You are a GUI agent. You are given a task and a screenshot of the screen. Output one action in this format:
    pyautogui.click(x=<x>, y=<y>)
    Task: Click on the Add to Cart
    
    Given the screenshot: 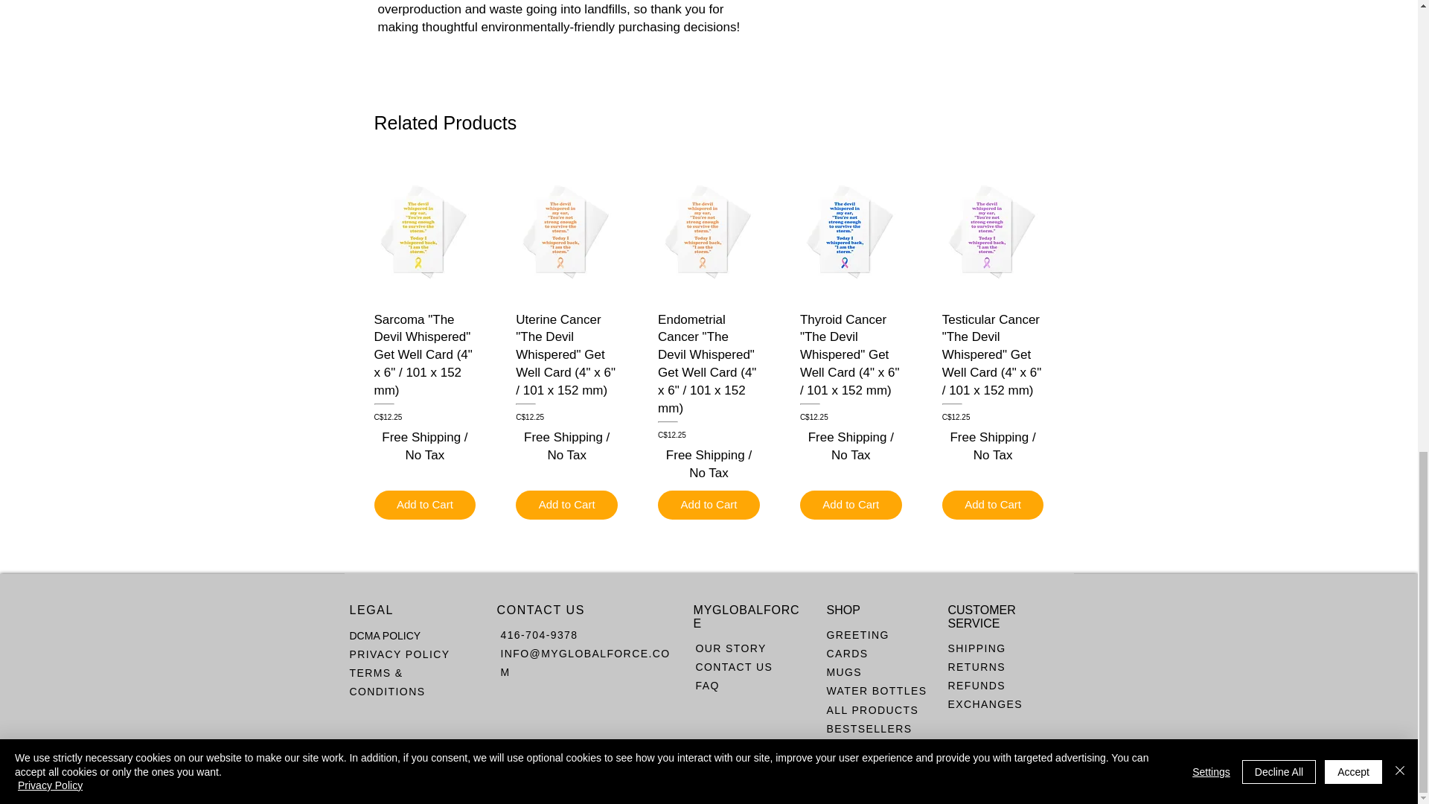 What is the action you would take?
    pyautogui.click(x=851, y=505)
    